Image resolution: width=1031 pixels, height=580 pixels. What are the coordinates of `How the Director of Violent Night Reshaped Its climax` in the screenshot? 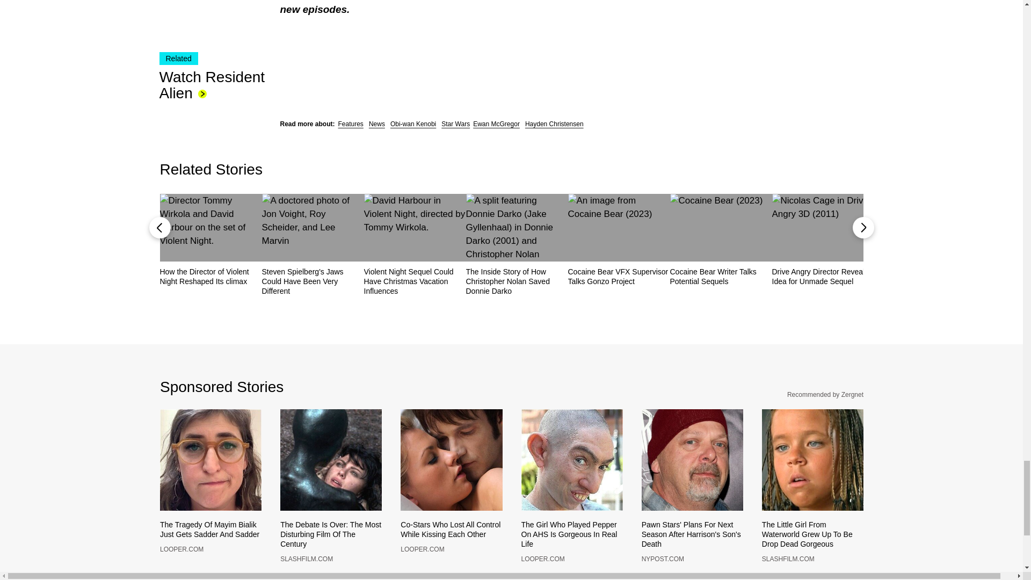 It's located at (210, 276).